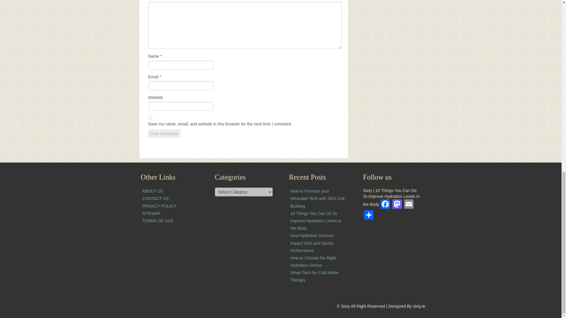 Image resolution: width=566 pixels, height=318 pixels. Describe the element at coordinates (397, 205) in the screenshot. I see `Mastodon` at that location.